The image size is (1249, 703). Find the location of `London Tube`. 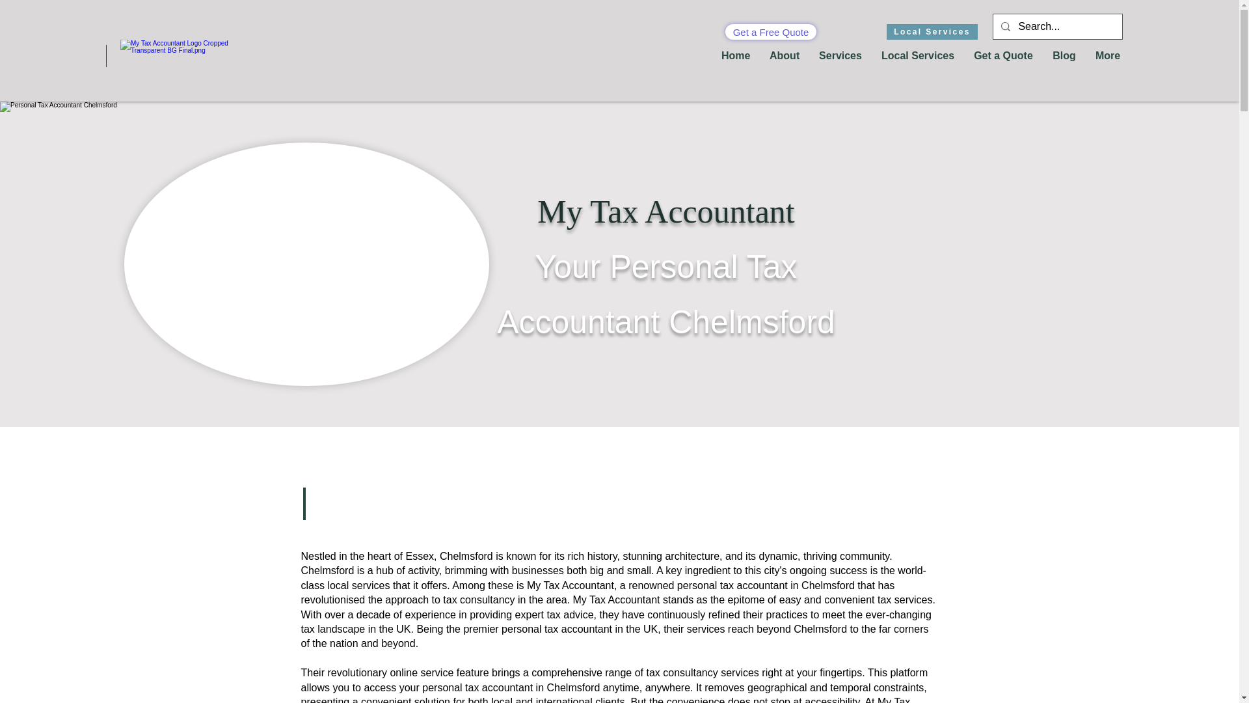

London Tube is located at coordinates (306, 264).